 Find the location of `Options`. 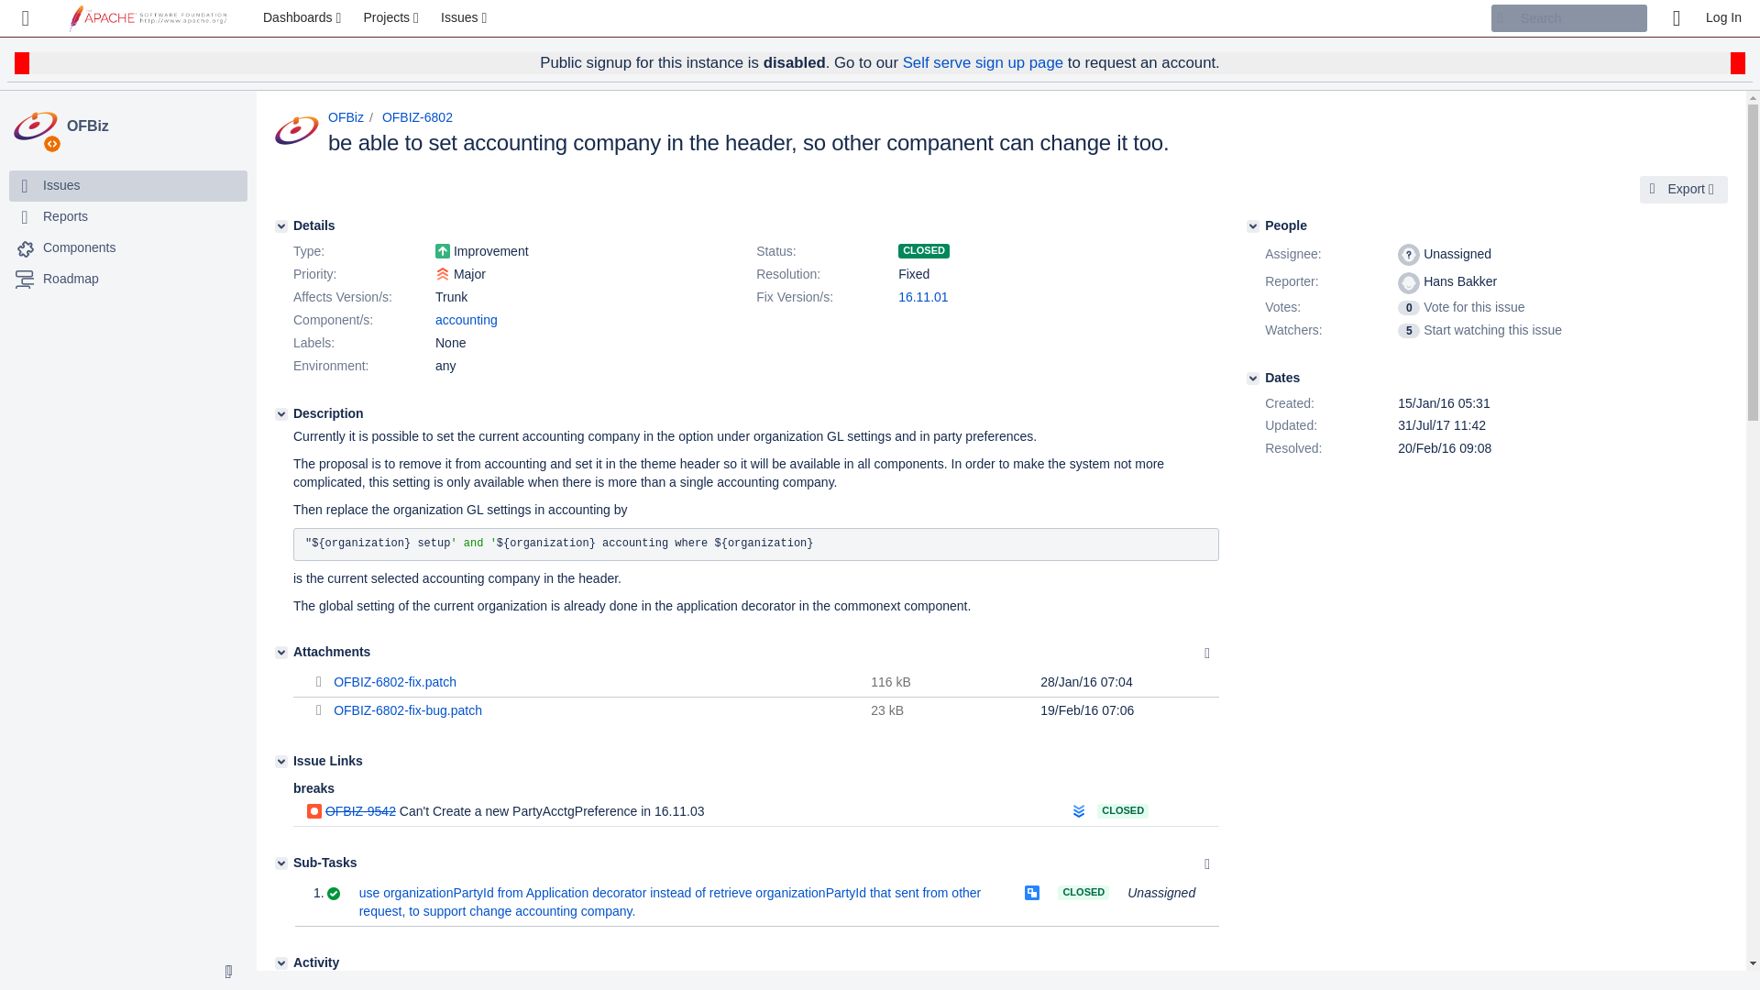

Options is located at coordinates (1206, 653).